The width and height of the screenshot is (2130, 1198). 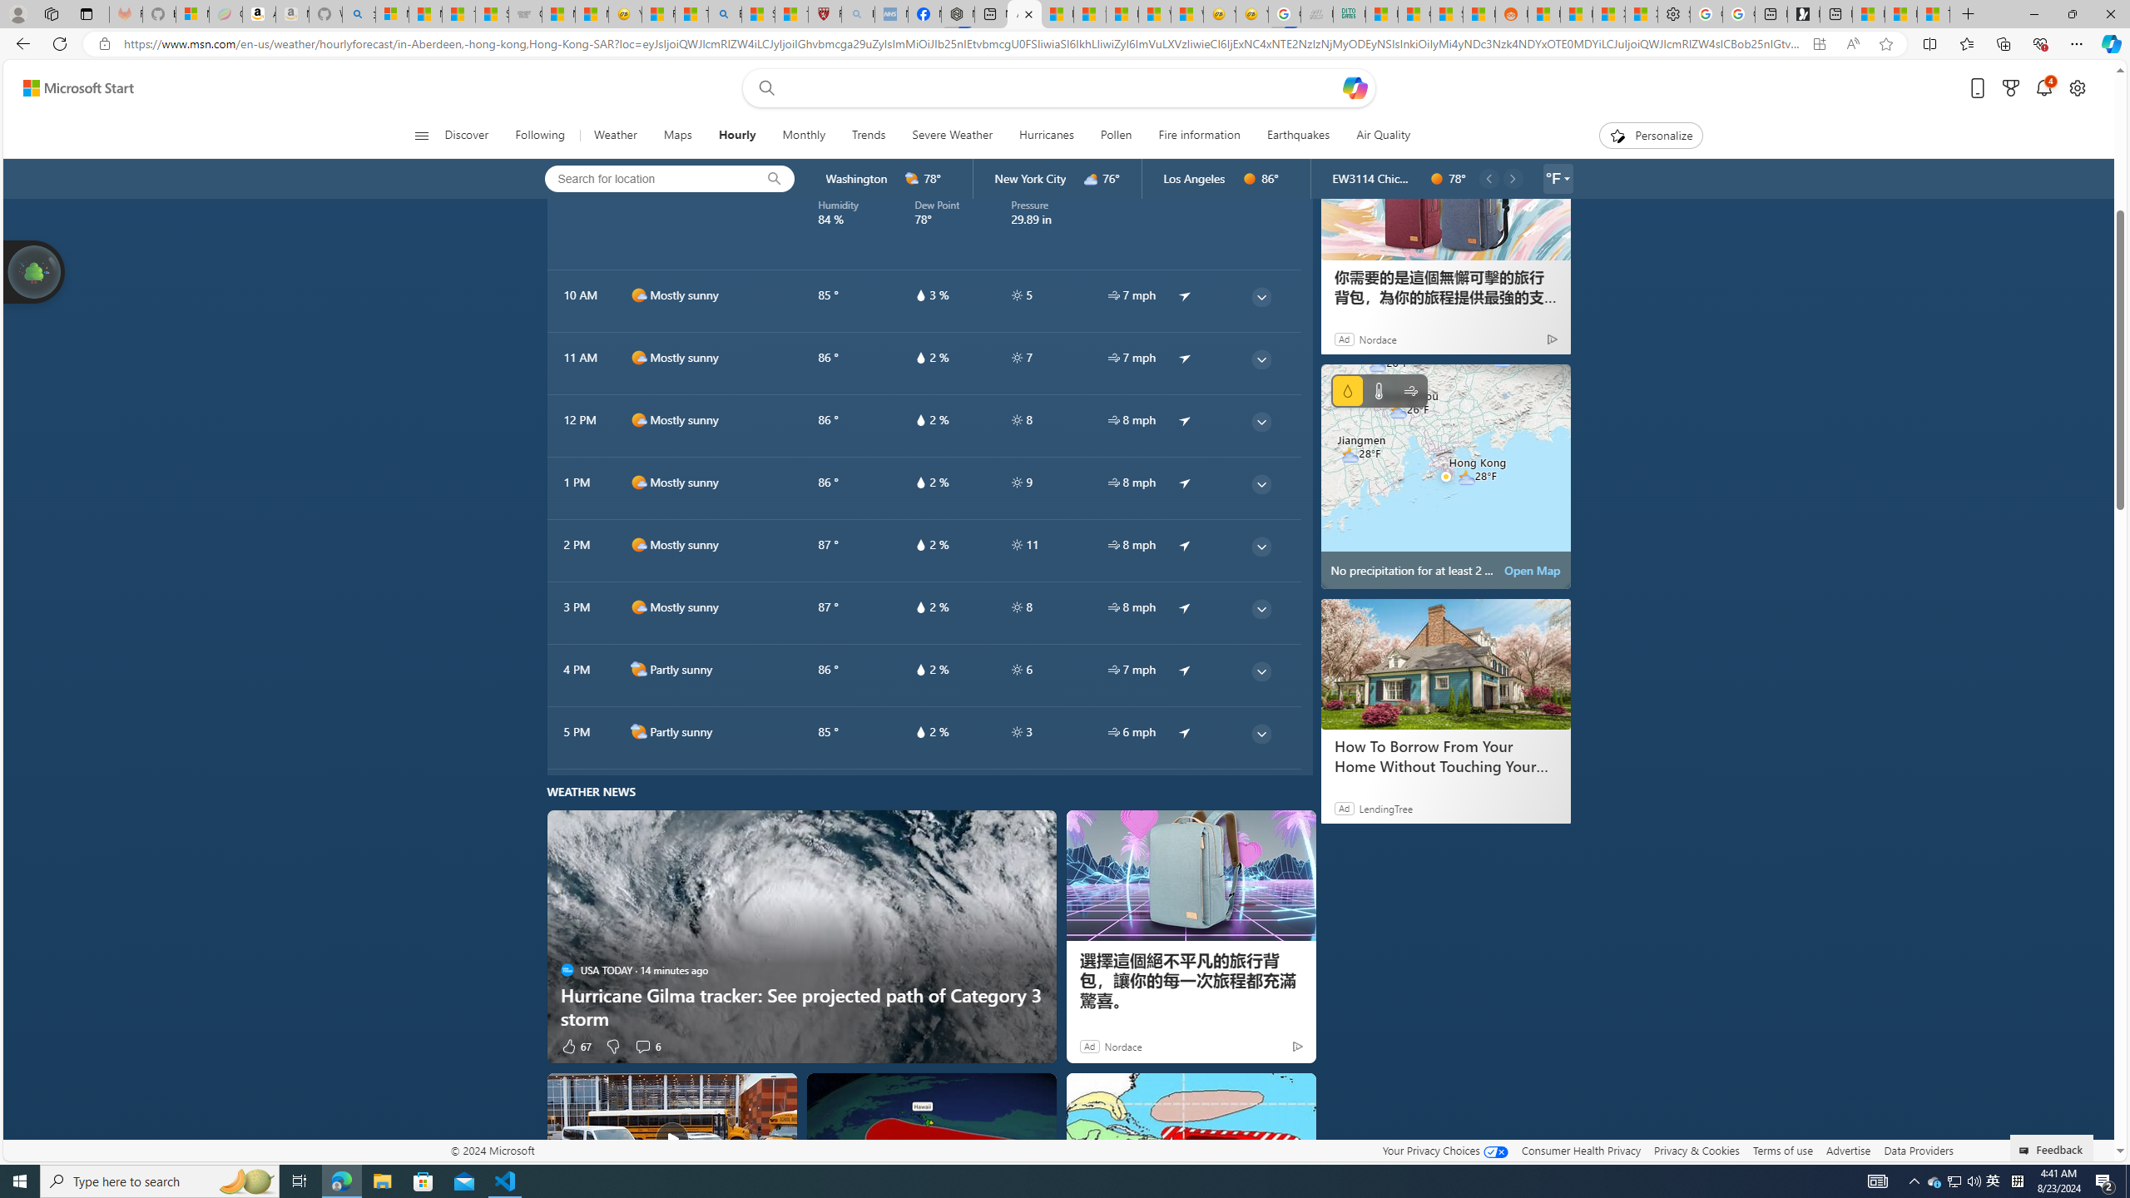 What do you see at coordinates (1544, 14) in the screenshot?
I see `R******* | Trusted Community Engagement and Contributions` at bounding box center [1544, 14].